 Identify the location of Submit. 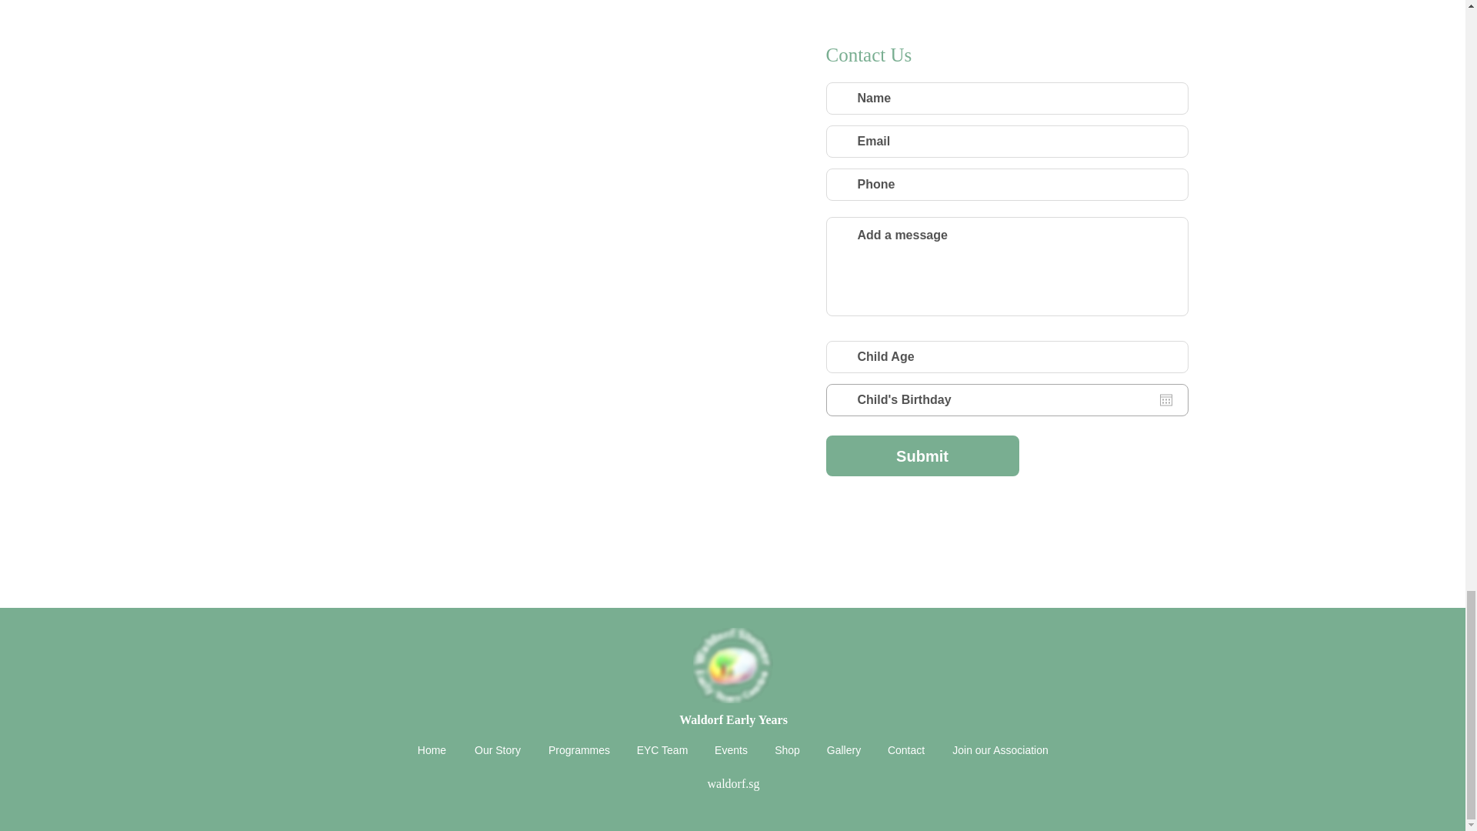
(922, 456).